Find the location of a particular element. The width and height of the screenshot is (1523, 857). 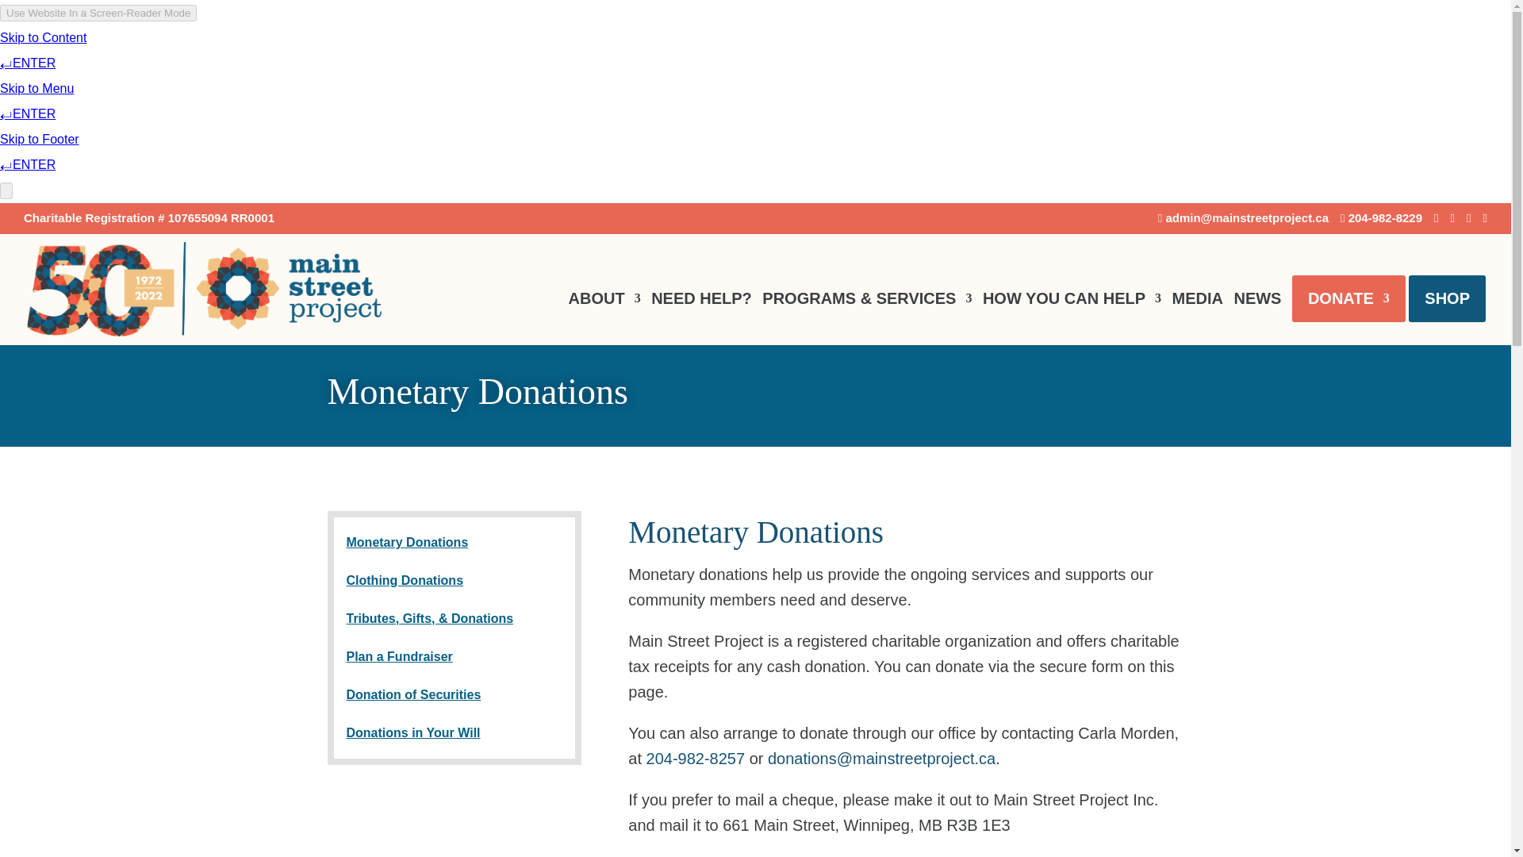

NEWS is located at coordinates (1256, 318).